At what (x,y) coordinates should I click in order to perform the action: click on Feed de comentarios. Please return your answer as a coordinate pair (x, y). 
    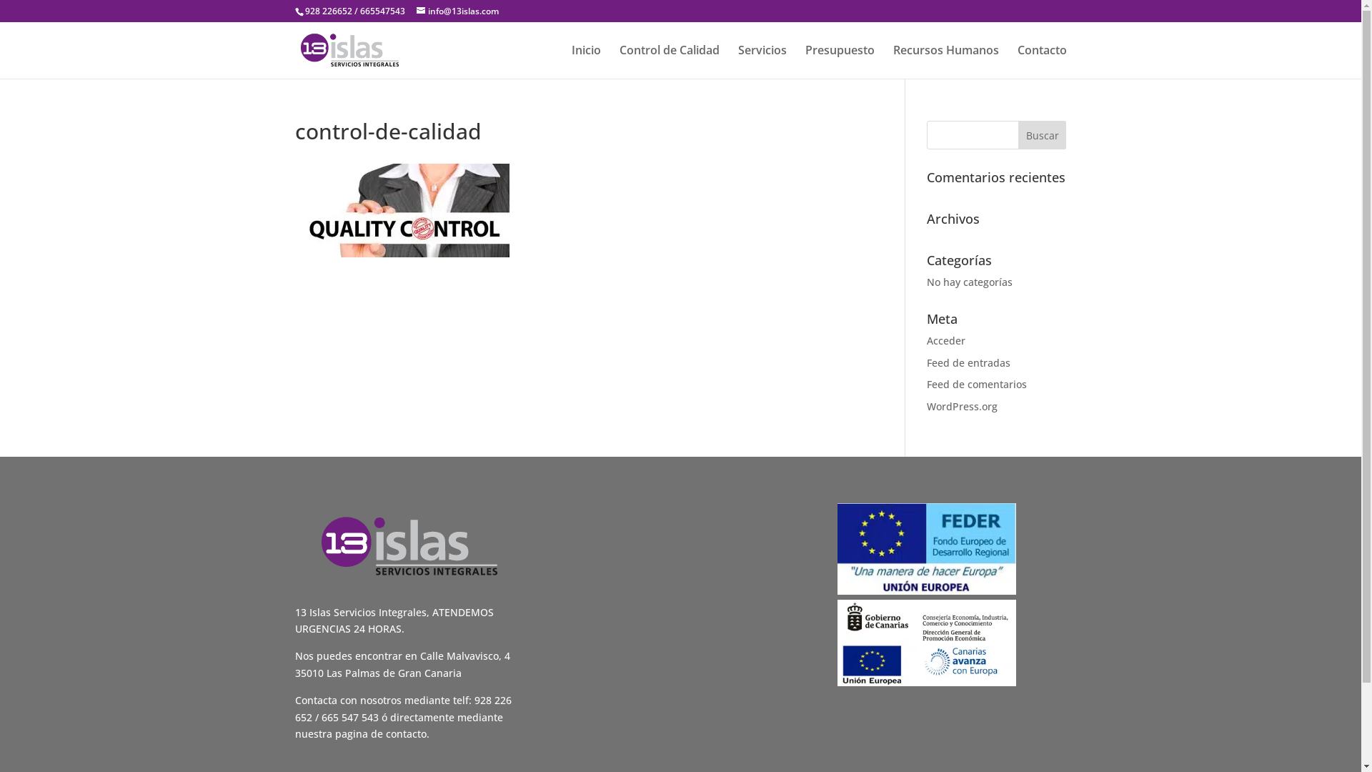
    Looking at the image, I should click on (977, 385).